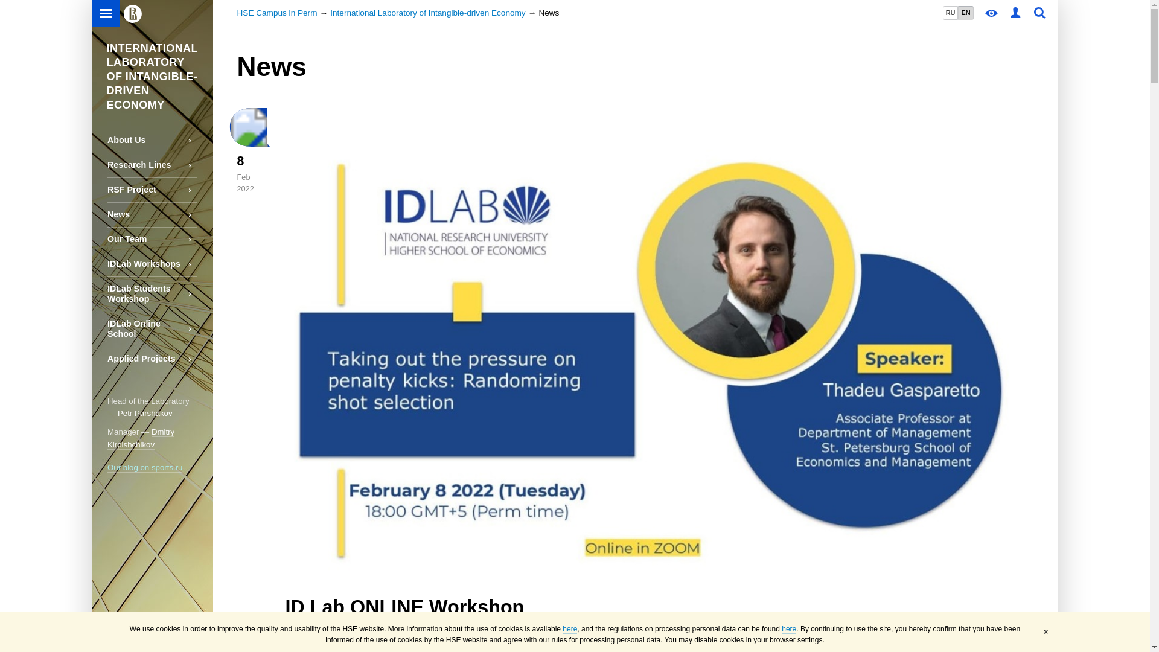  I want to click on here, so click(570, 629).